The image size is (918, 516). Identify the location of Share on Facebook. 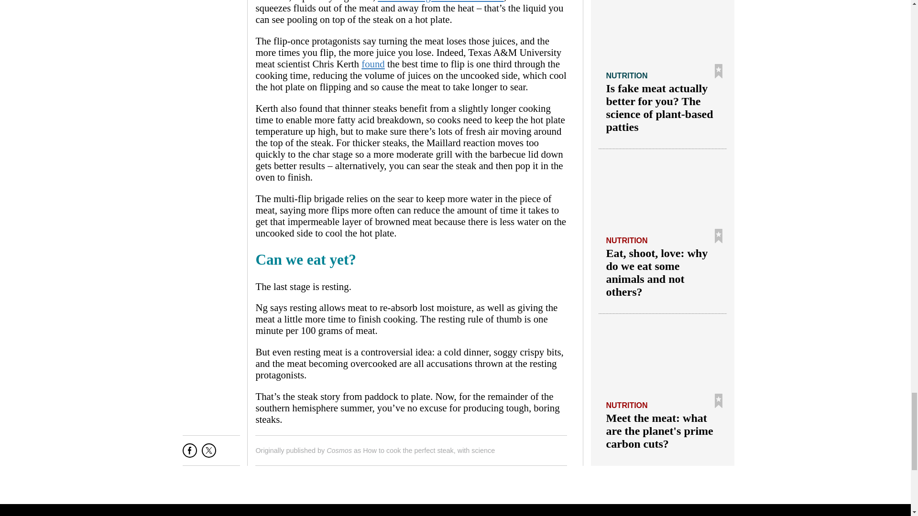
(190, 454).